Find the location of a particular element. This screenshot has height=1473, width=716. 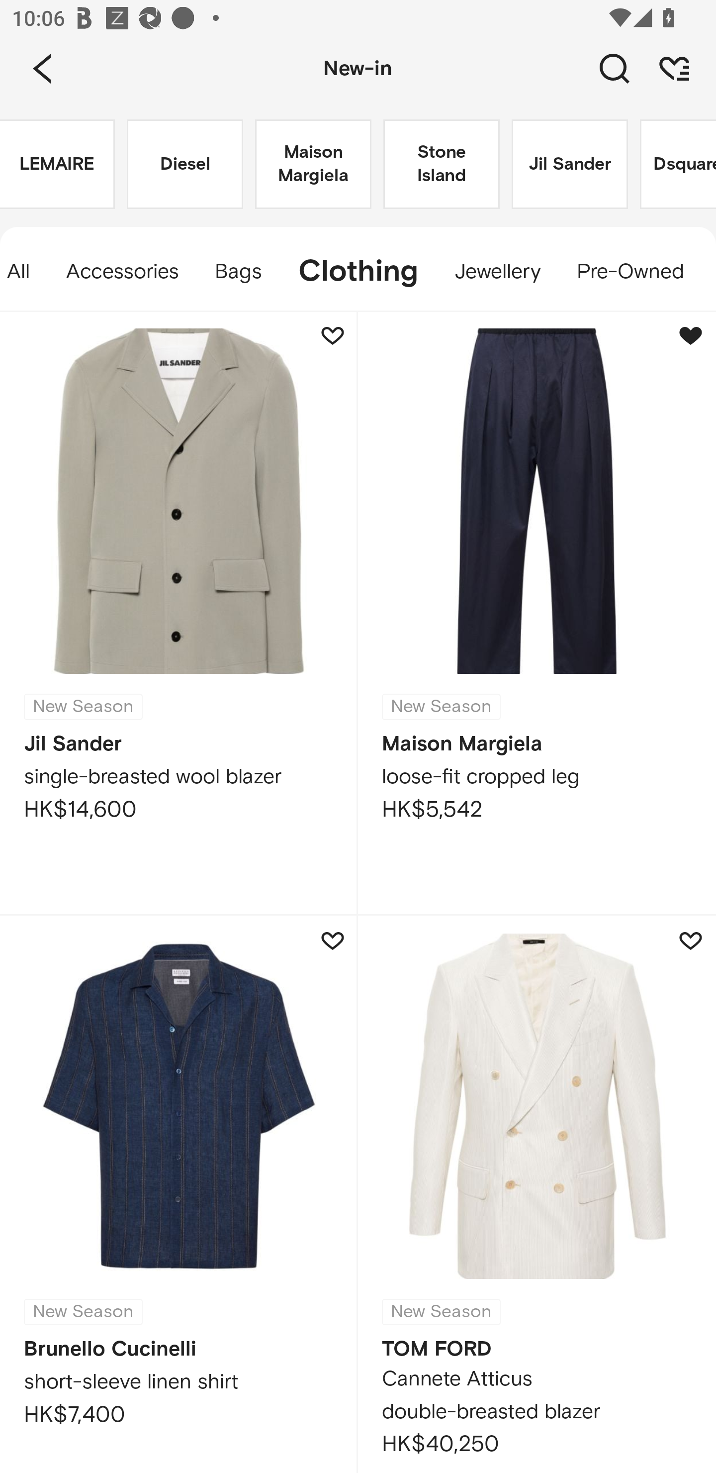

Maison Margiela is located at coordinates (313, 164).